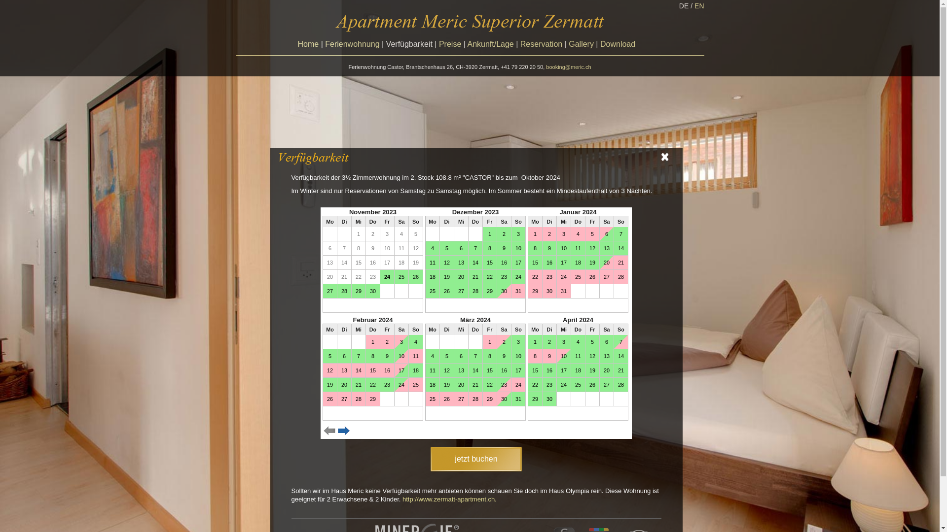 This screenshot has height=532, width=947. Describe the element at coordinates (309, 44) in the screenshot. I see `Home` at that location.